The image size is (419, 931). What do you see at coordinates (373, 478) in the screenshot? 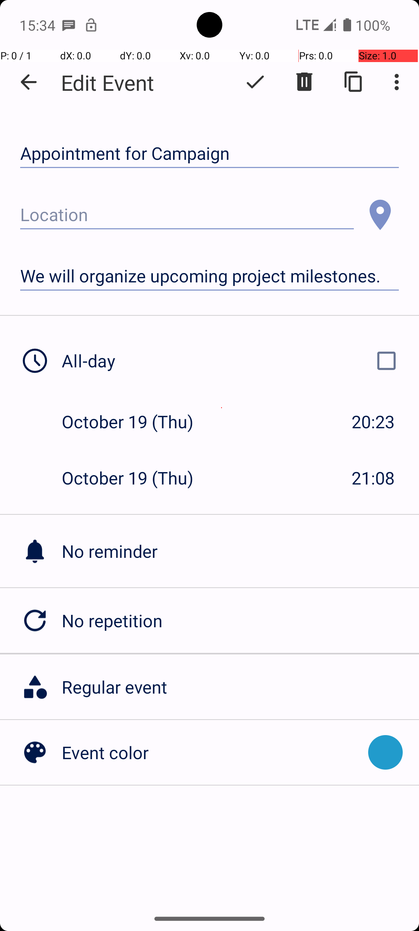
I see `21:08` at bounding box center [373, 478].